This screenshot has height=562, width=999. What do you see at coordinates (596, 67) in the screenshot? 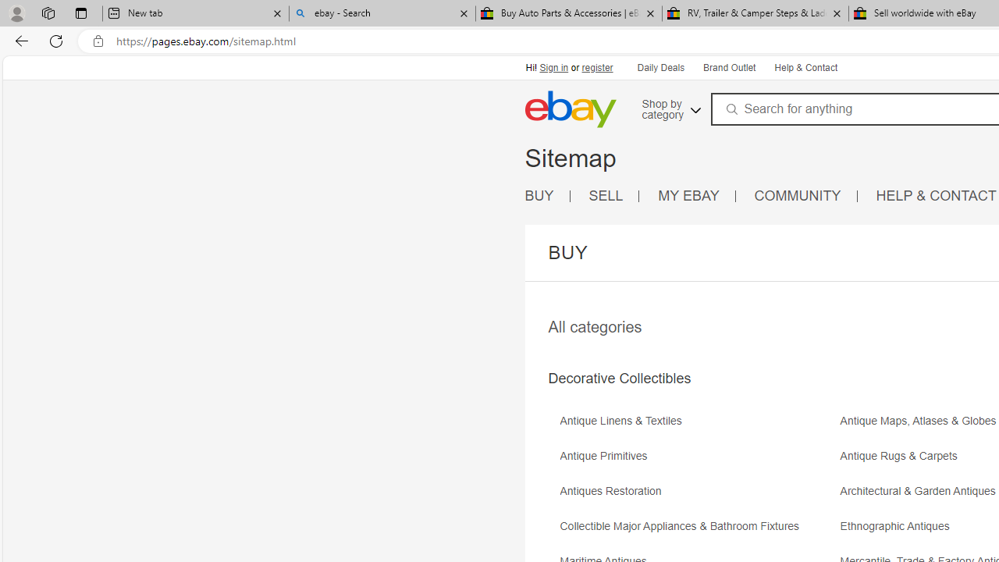
I see `register` at bounding box center [596, 67].